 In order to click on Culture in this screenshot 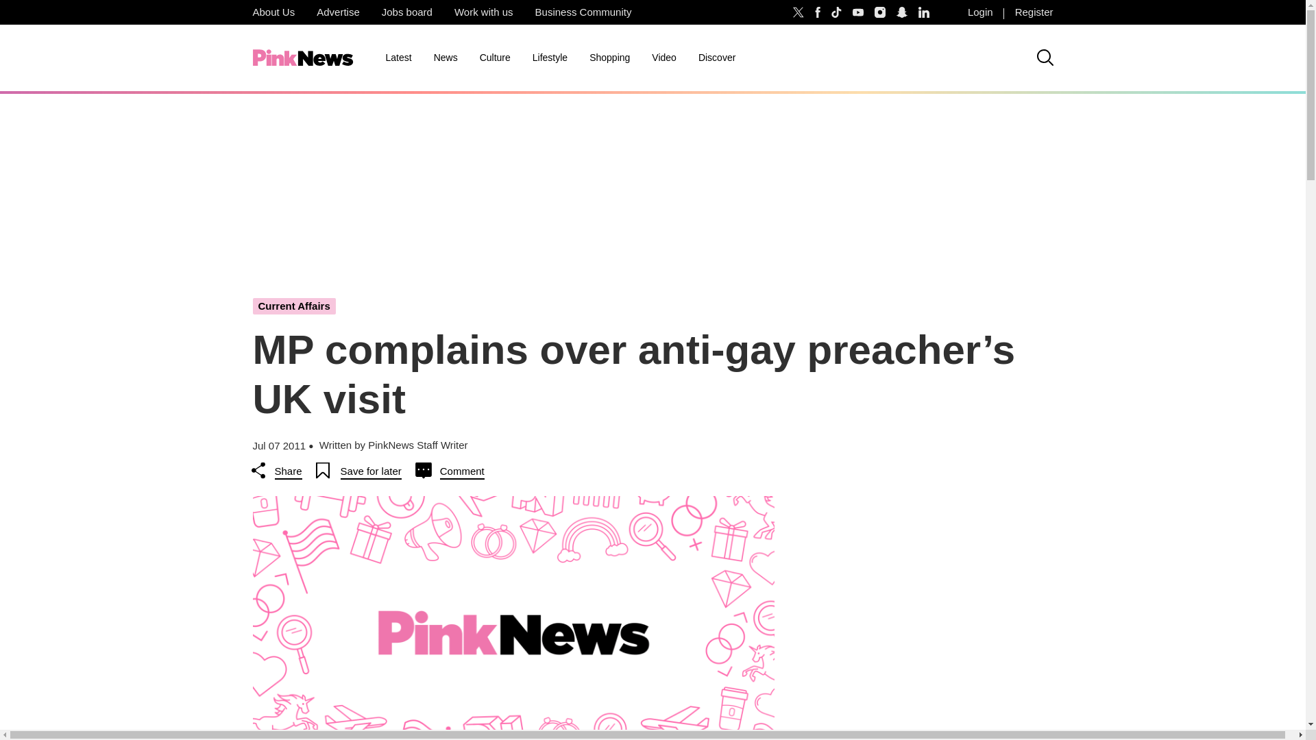, I will do `click(495, 58)`.